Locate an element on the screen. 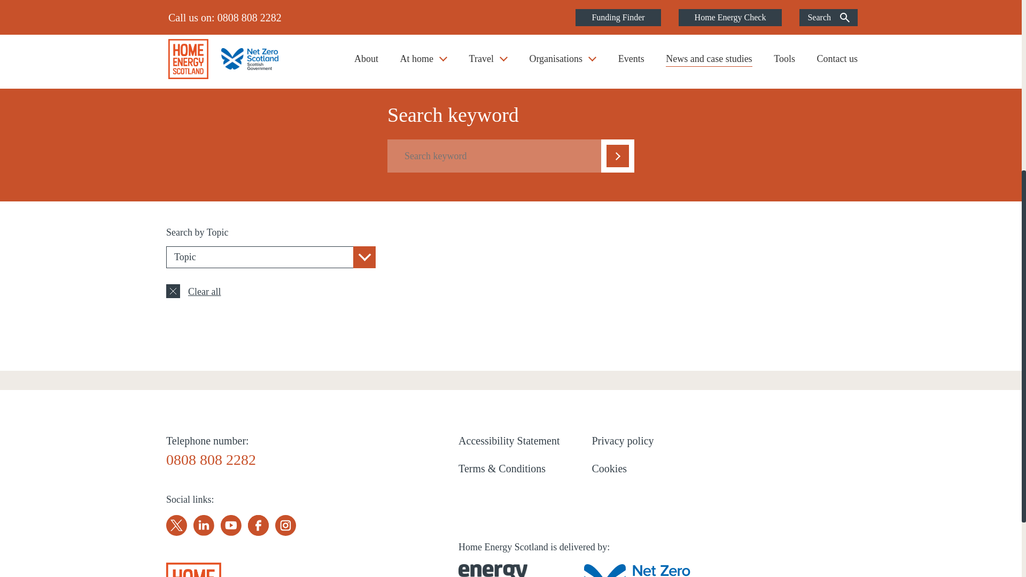 Image resolution: width=1026 pixels, height=577 pixels. Twitter is located at coordinates (176, 526).